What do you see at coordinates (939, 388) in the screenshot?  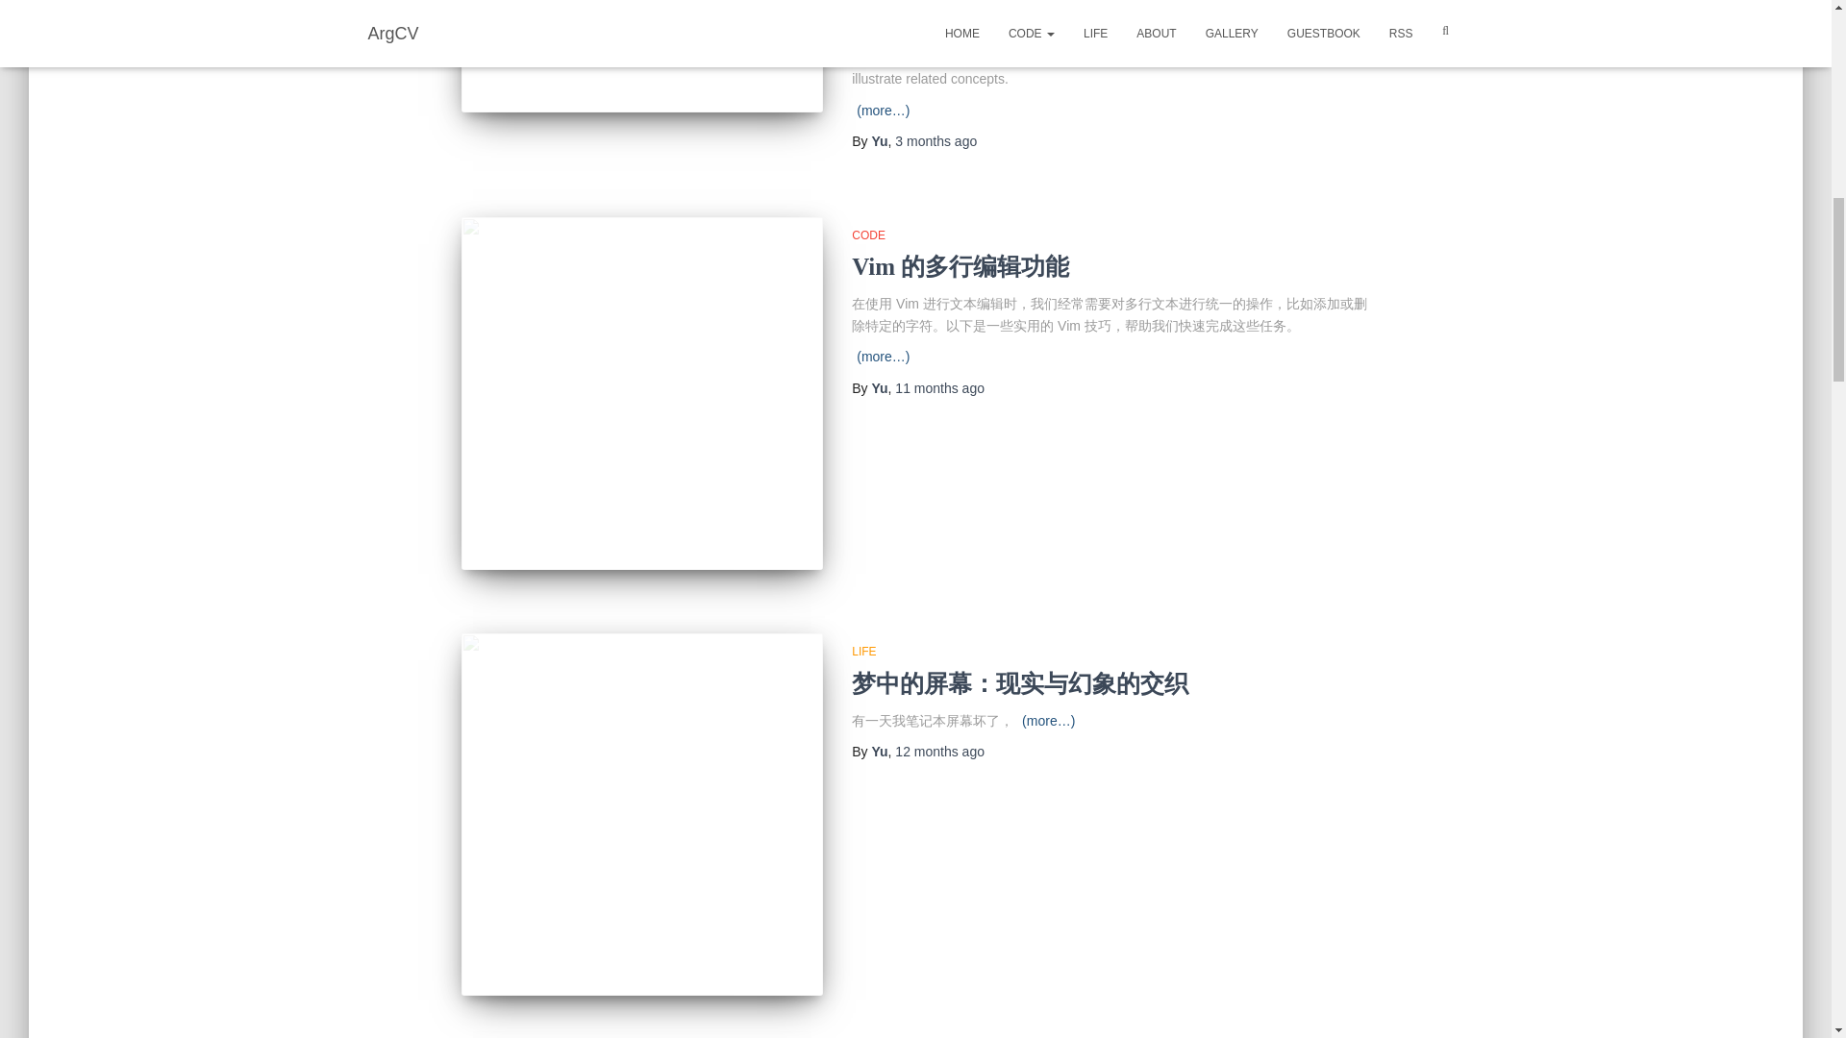 I see `11 months ago` at bounding box center [939, 388].